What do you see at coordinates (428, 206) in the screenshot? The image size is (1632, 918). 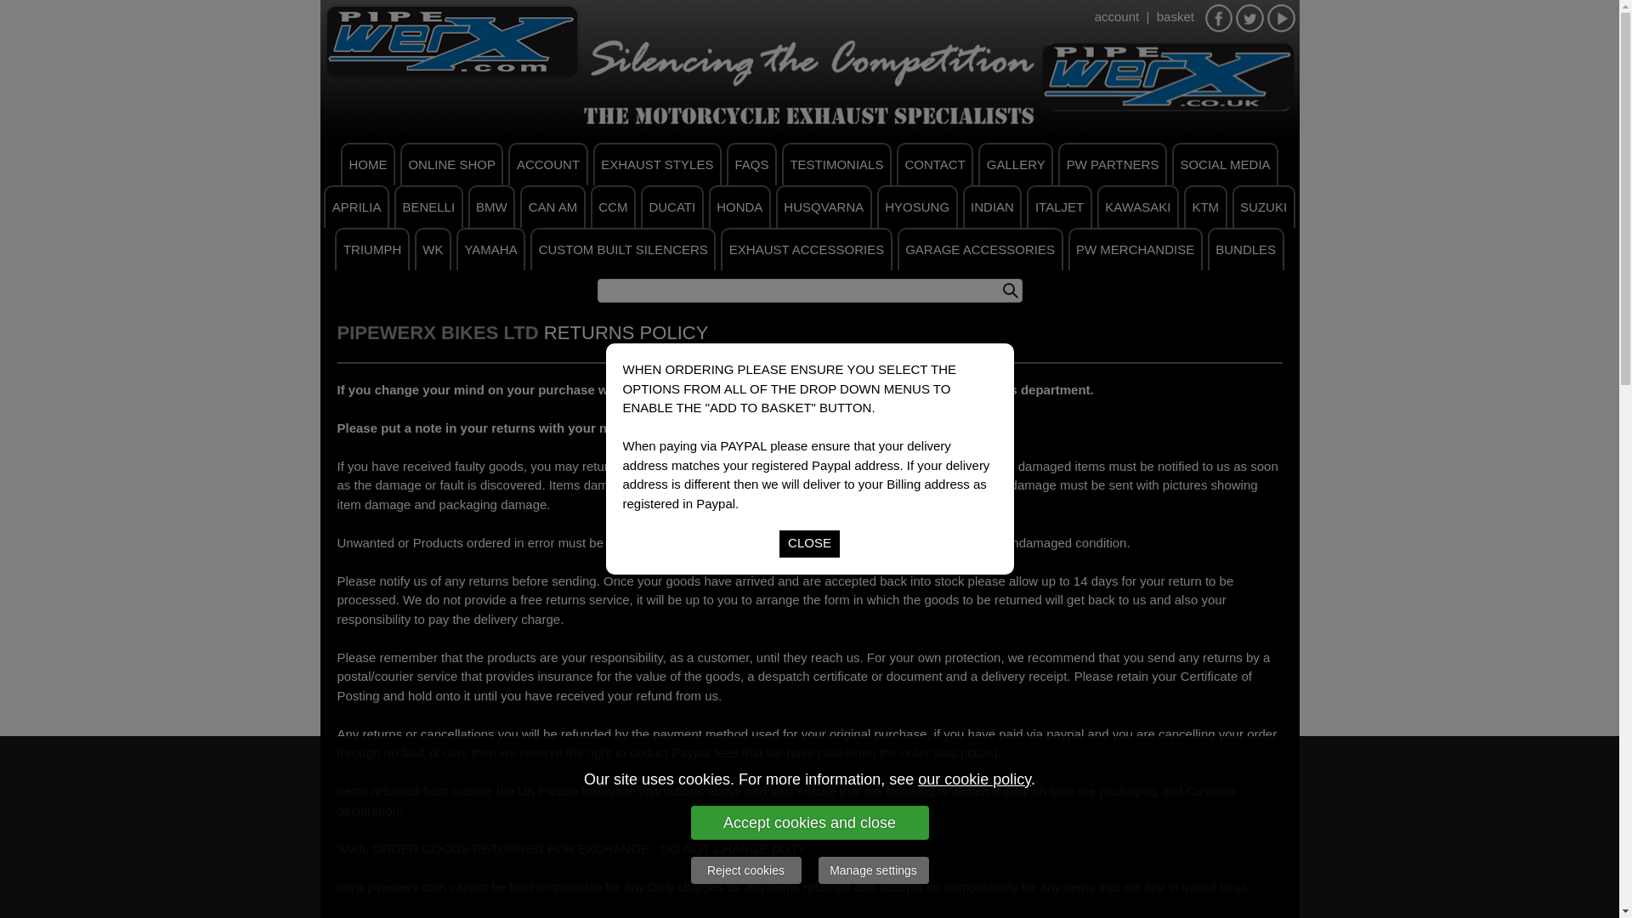 I see `BENELLI` at bounding box center [428, 206].